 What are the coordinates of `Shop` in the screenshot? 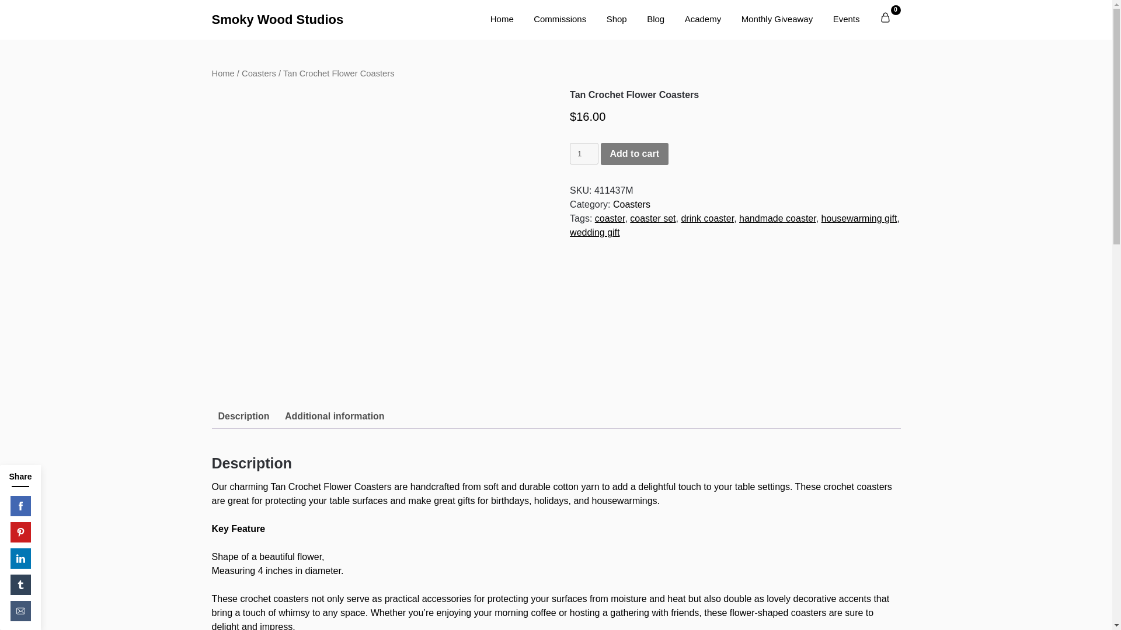 It's located at (617, 20).